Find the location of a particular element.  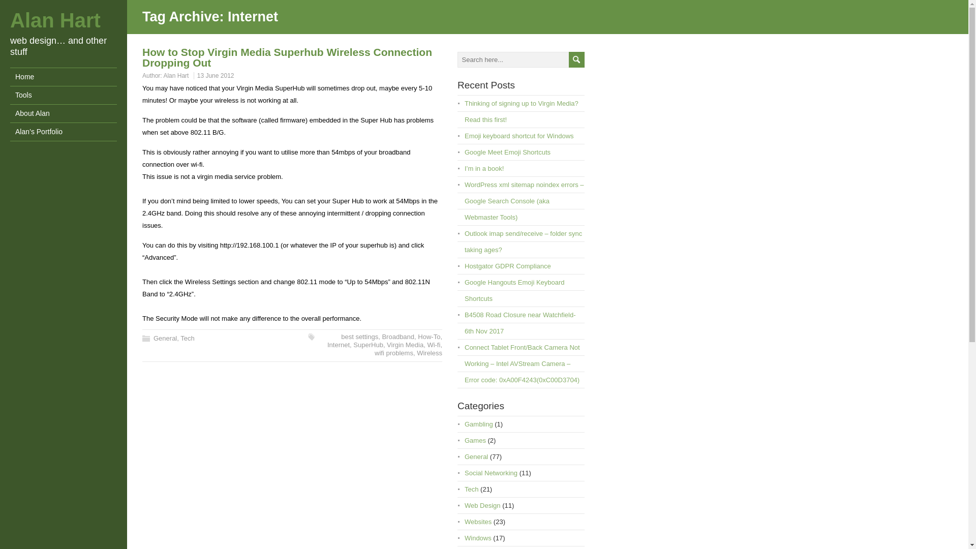

Hostgator GDPR Compliance is located at coordinates (507, 266).